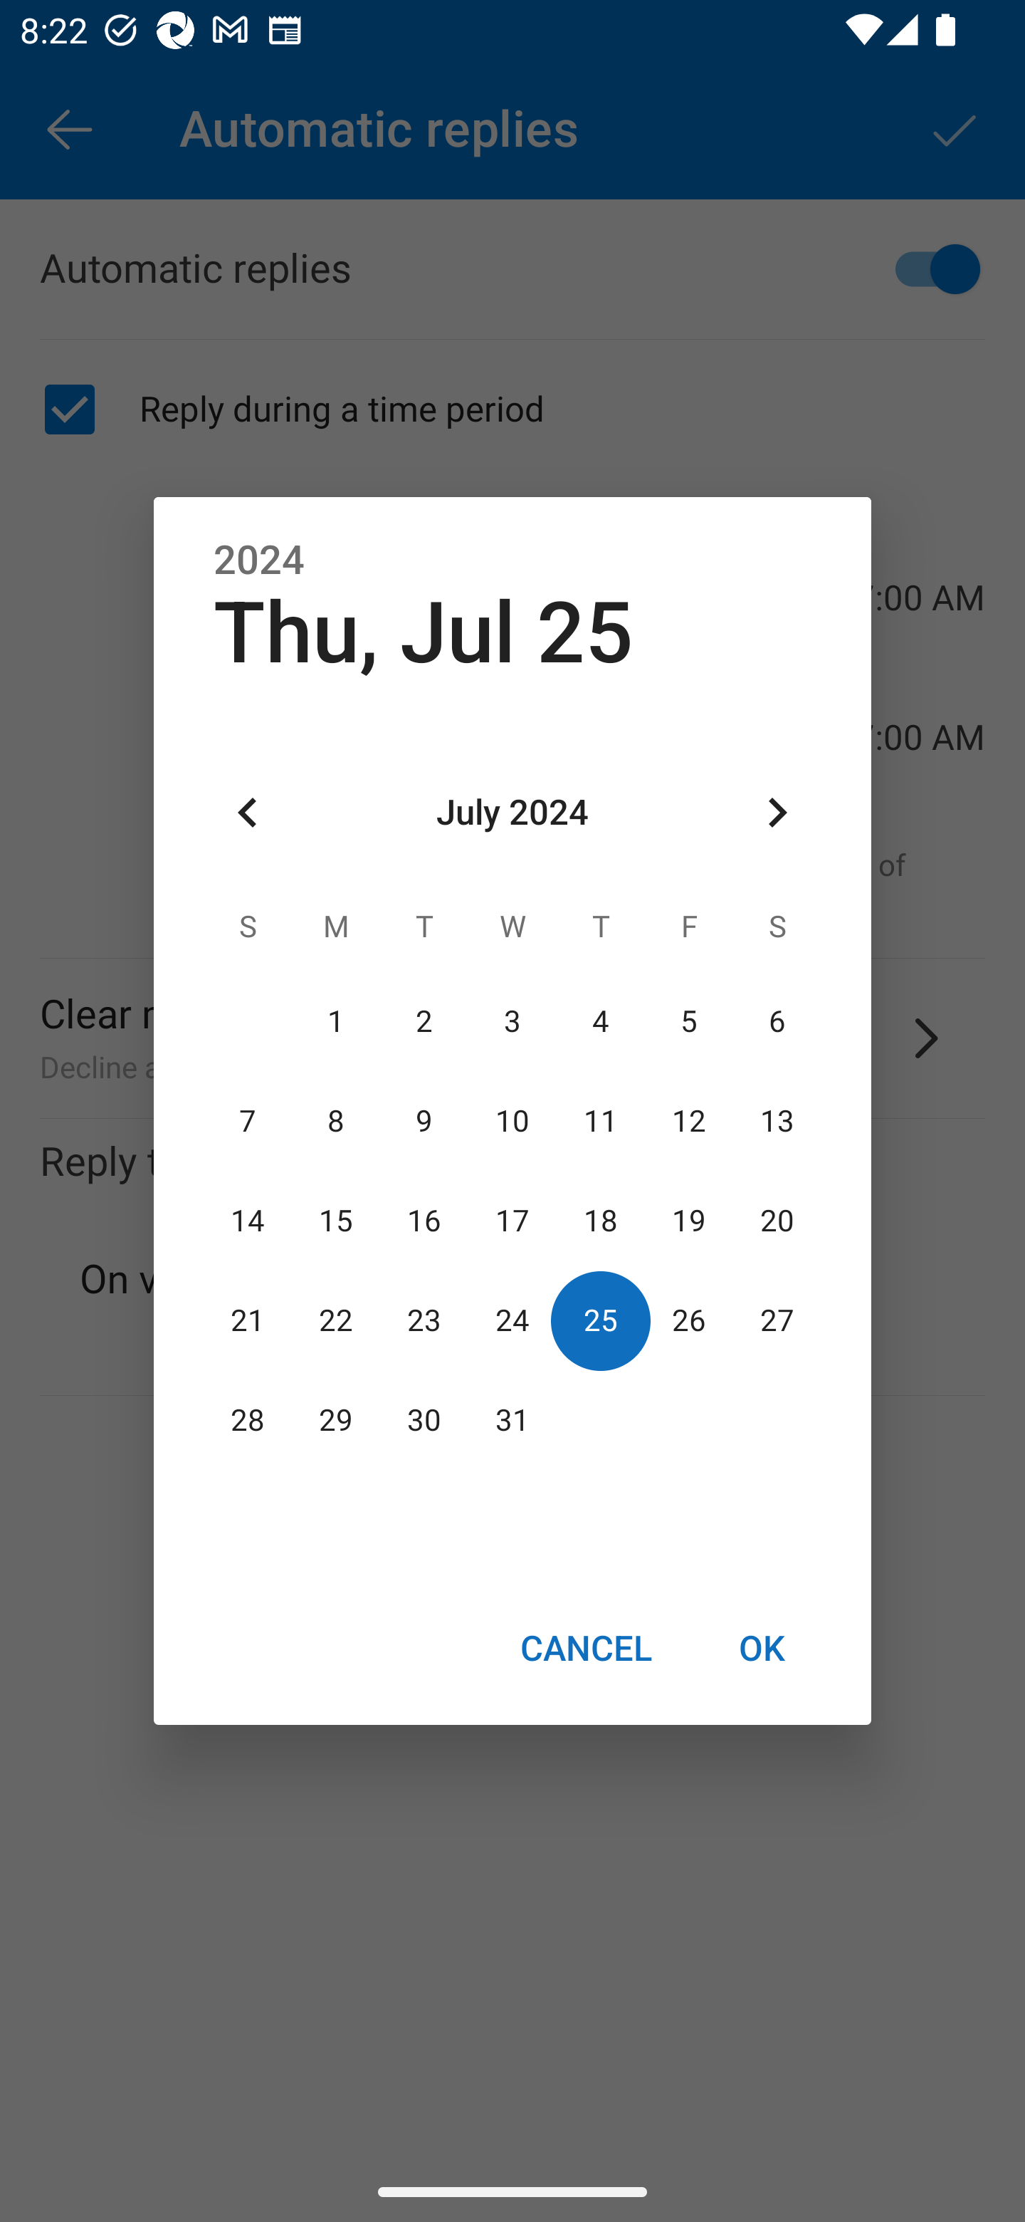 The height and width of the screenshot is (2222, 1025). I want to click on 9 09 July 2024, so click(424, 1121).